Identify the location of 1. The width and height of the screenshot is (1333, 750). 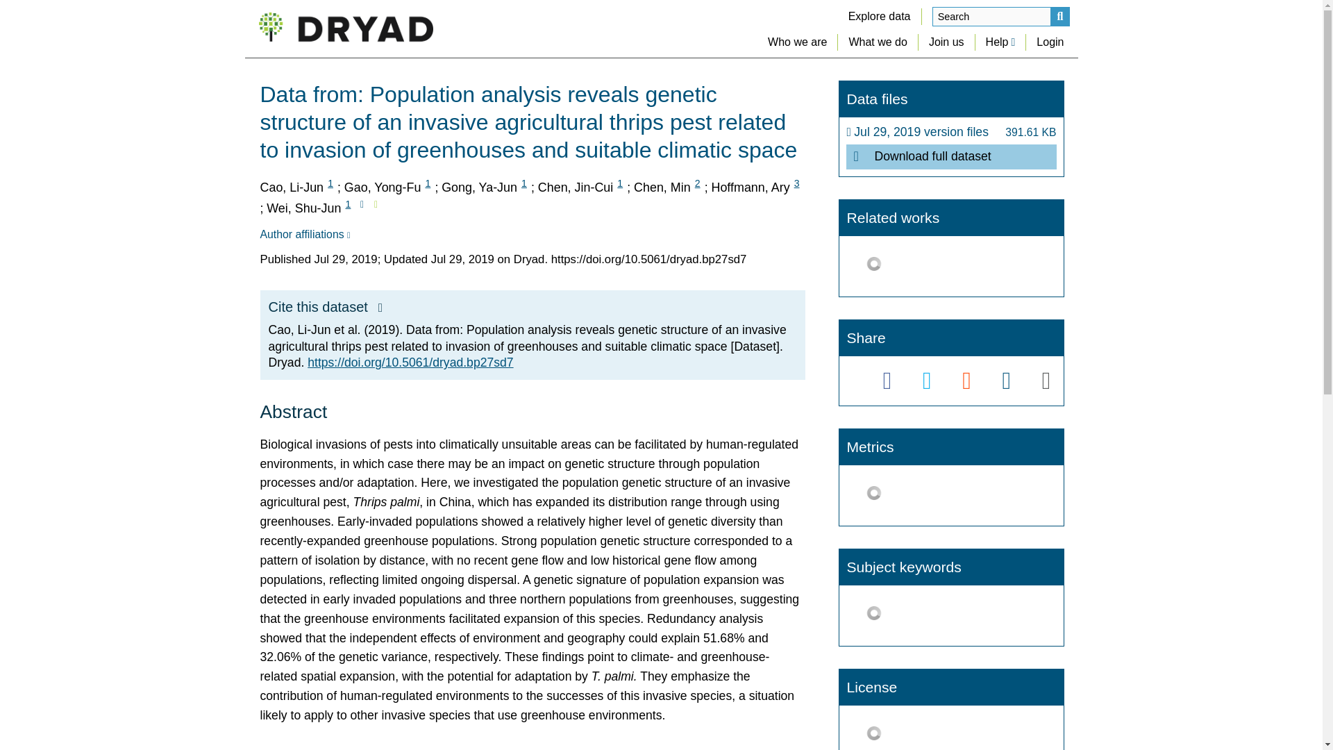
(347, 204).